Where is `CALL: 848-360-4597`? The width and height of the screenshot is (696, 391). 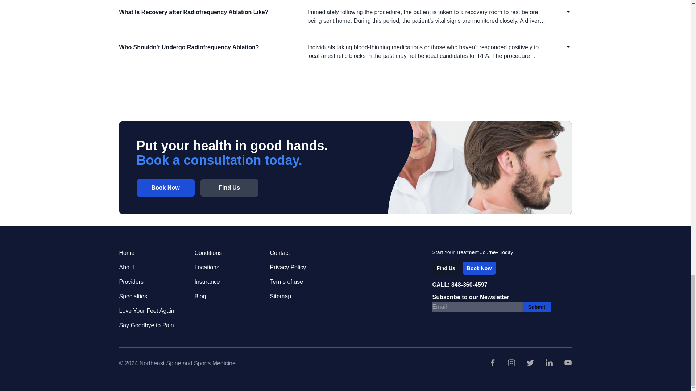
CALL: 848-360-4597 is located at coordinates (502, 285).